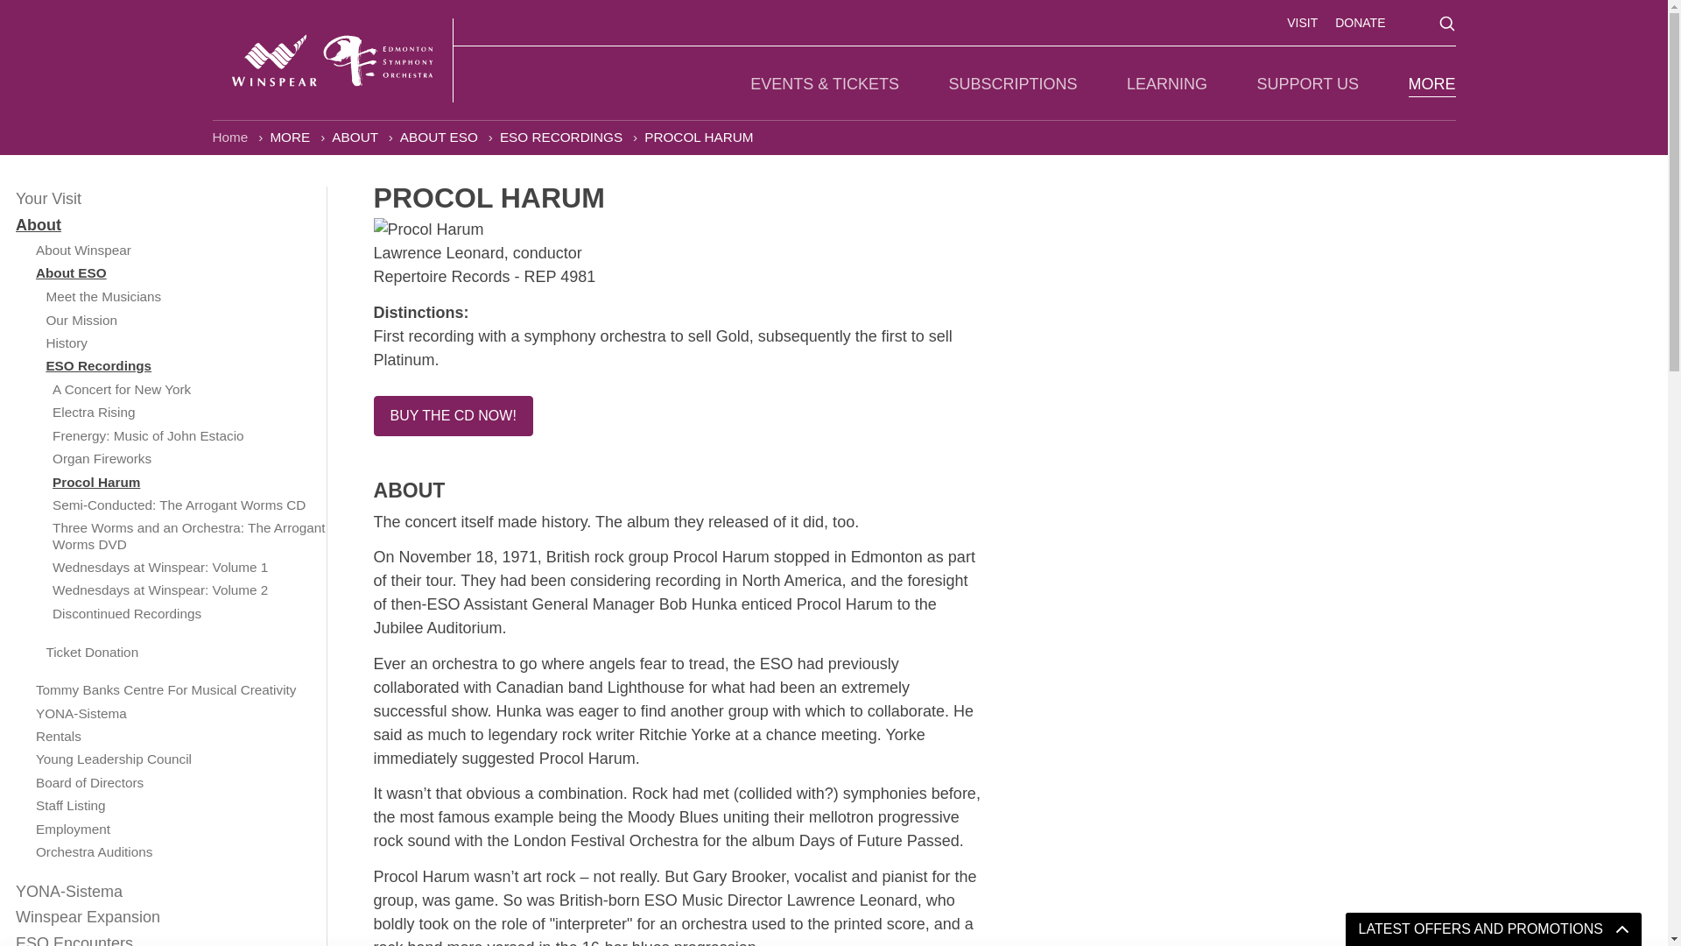 Image resolution: width=1681 pixels, height=946 pixels. Describe the element at coordinates (676, 229) in the screenshot. I see ` Procol Harum` at that location.